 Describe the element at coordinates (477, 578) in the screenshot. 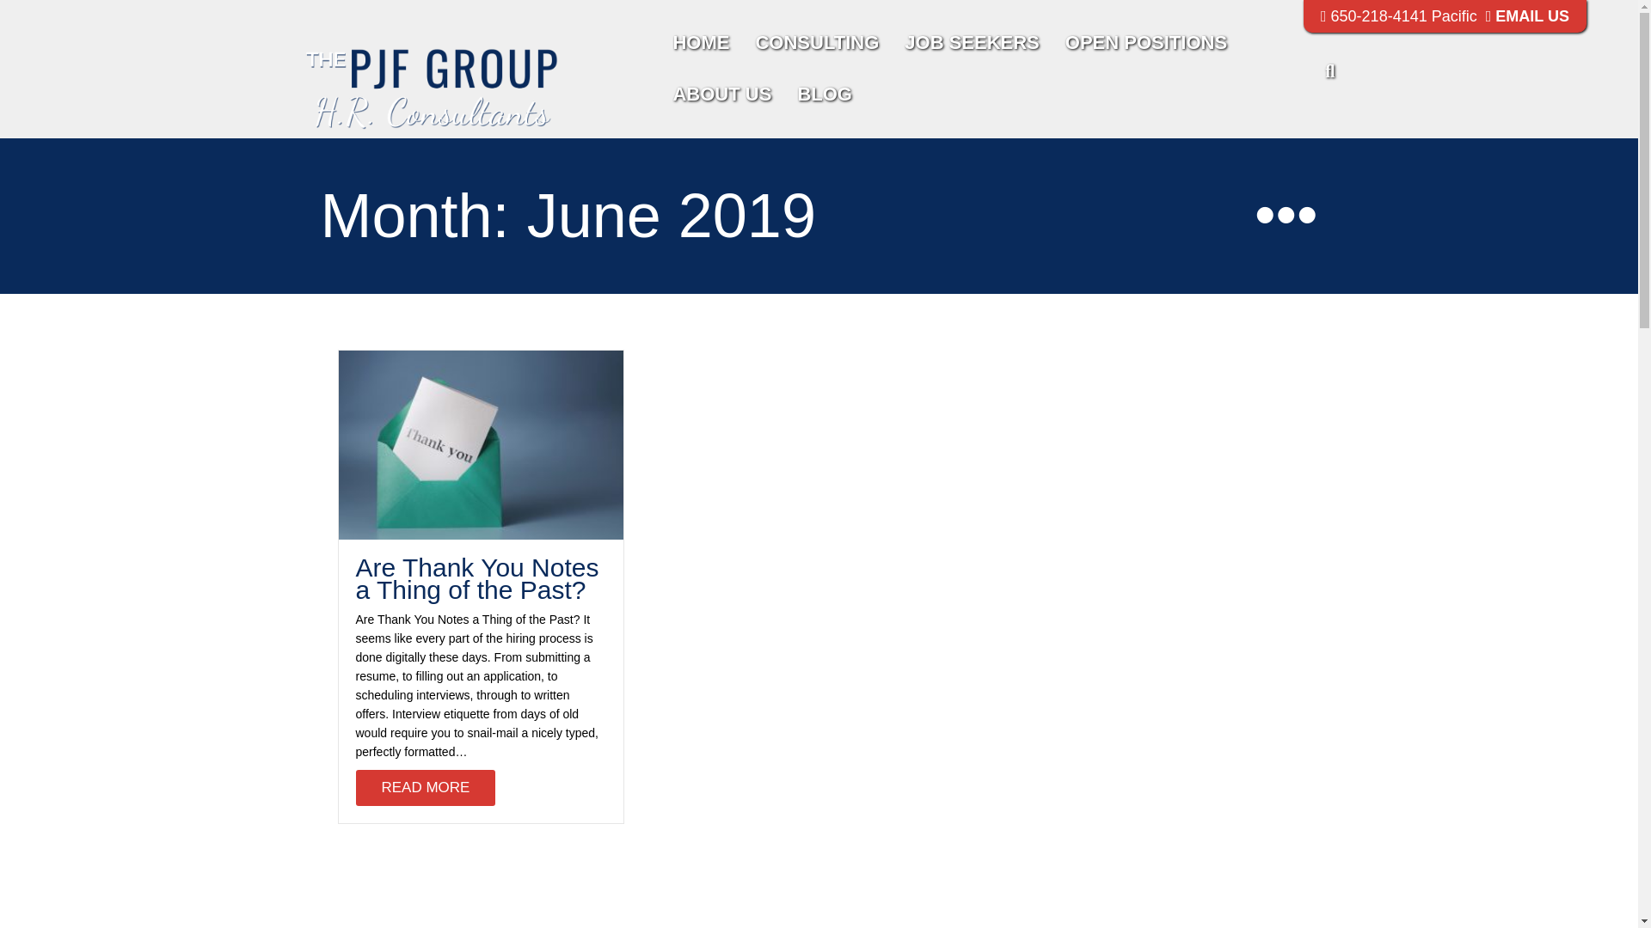

I see `Are Thank You Notes a Thing of the Past?` at that location.